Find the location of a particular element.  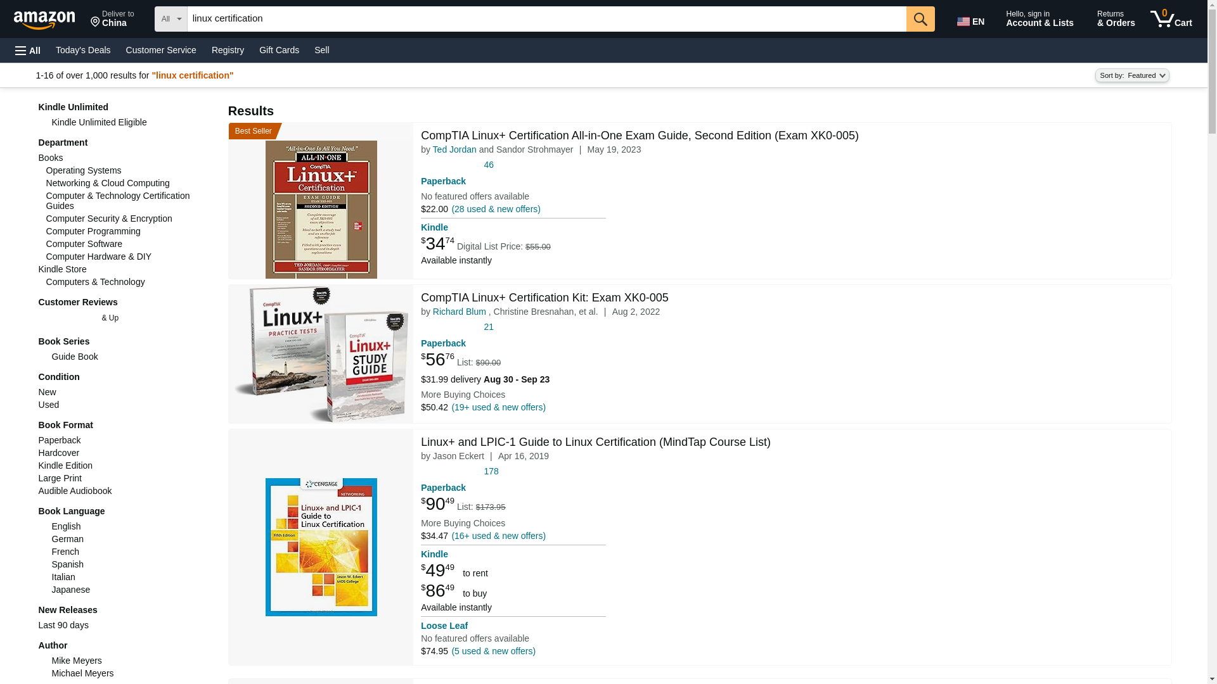

Sell is located at coordinates (321, 49).